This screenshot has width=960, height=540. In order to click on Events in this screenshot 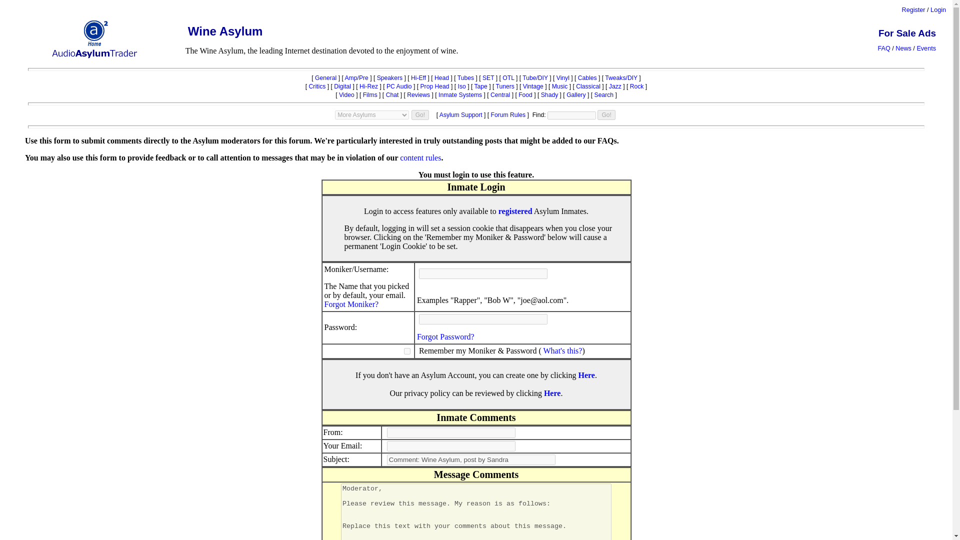, I will do `click(926, 48)`.